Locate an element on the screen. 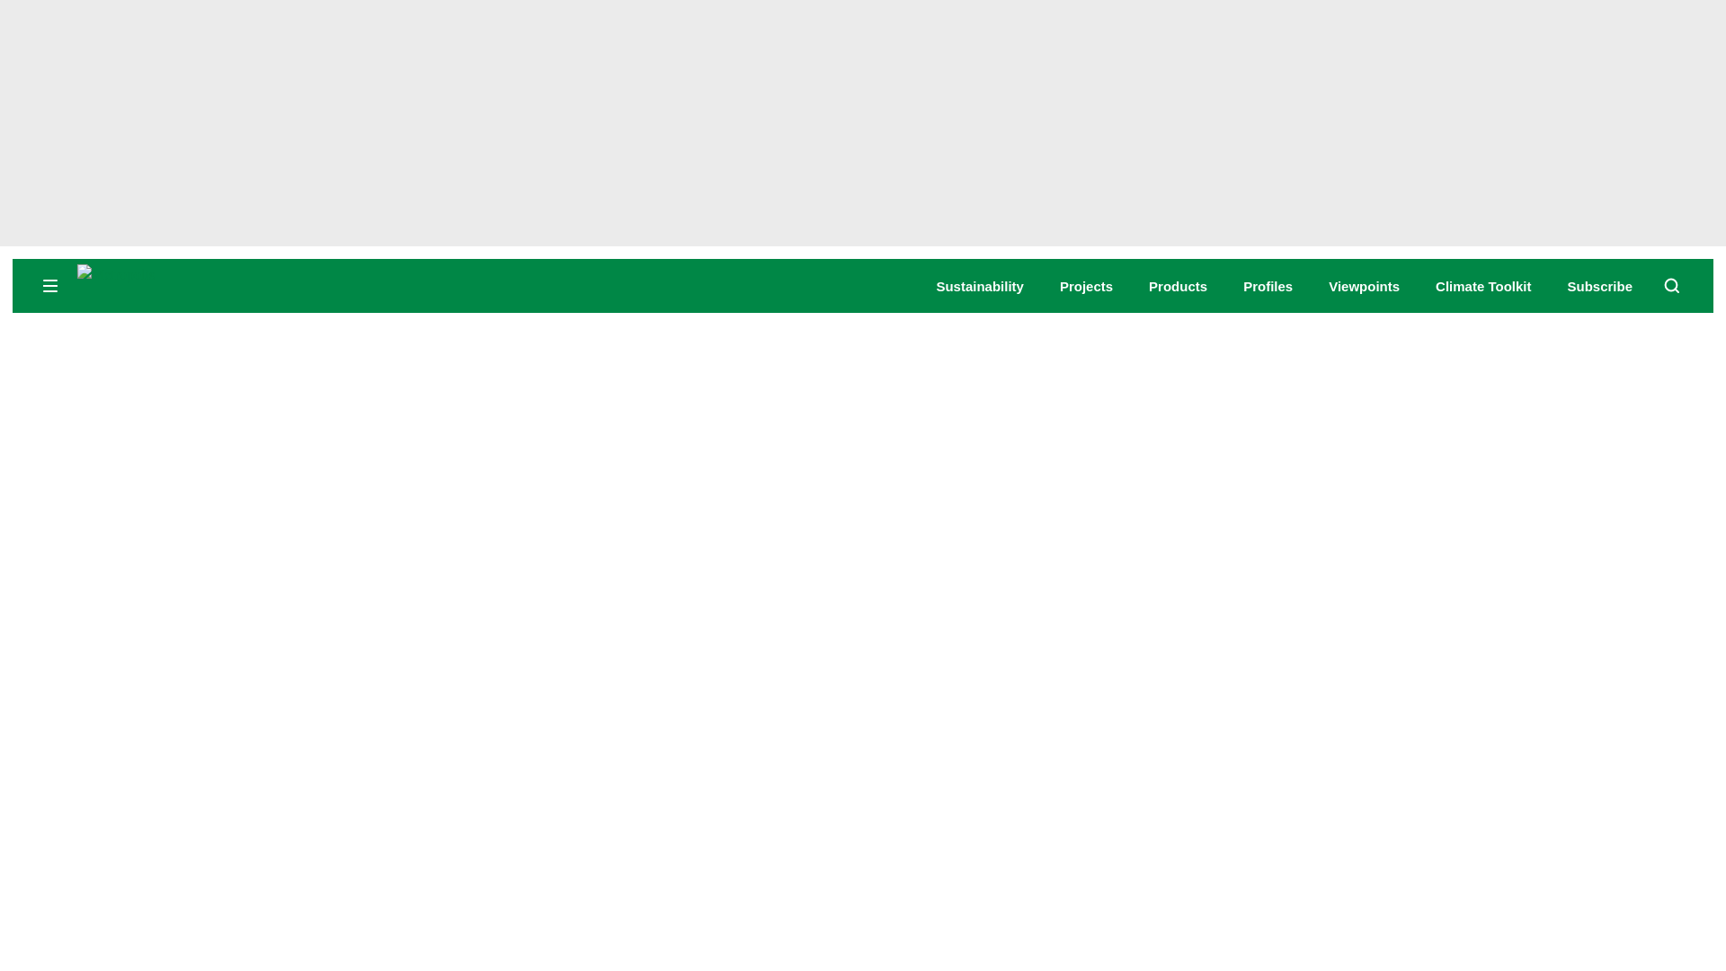 The image size is (1726, 971). Sustainability is located at coordinates (979, 286).